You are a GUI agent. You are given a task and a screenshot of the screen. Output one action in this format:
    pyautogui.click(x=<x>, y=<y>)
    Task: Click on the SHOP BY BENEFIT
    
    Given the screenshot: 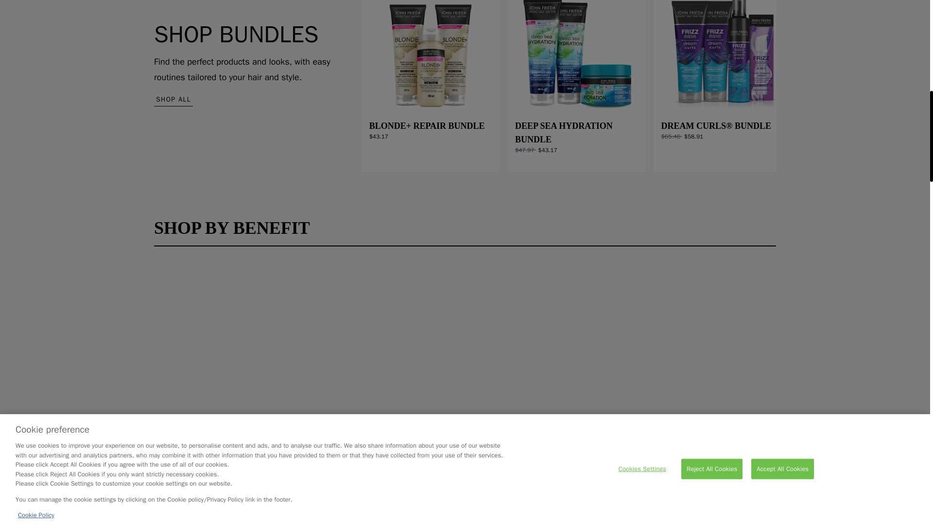 What is the action you would take?
    pyautogui.click(x=465, y=232)
    